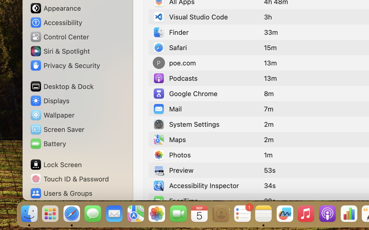 This screenshot has width=369, height=230. I want to click on Finder, so click(171, 32).